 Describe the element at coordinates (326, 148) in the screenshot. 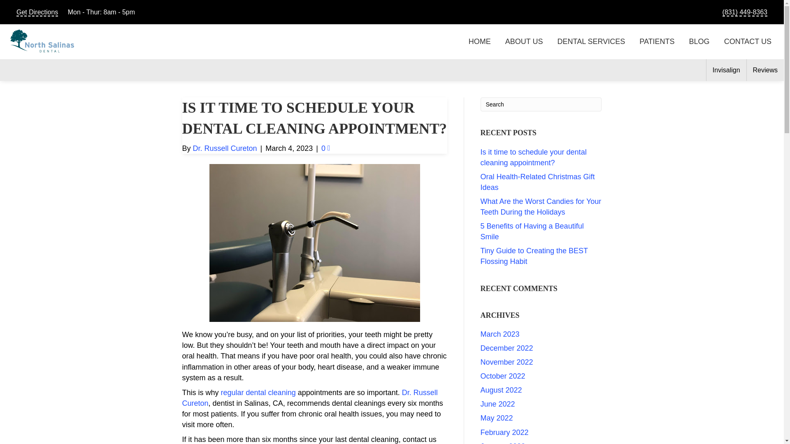

I see `0` at that location.